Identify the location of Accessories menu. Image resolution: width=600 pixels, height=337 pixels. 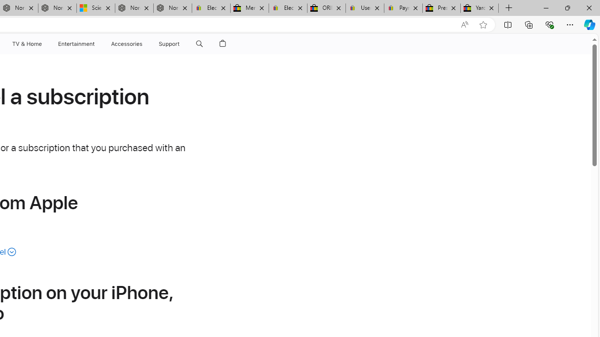
(143, 44).